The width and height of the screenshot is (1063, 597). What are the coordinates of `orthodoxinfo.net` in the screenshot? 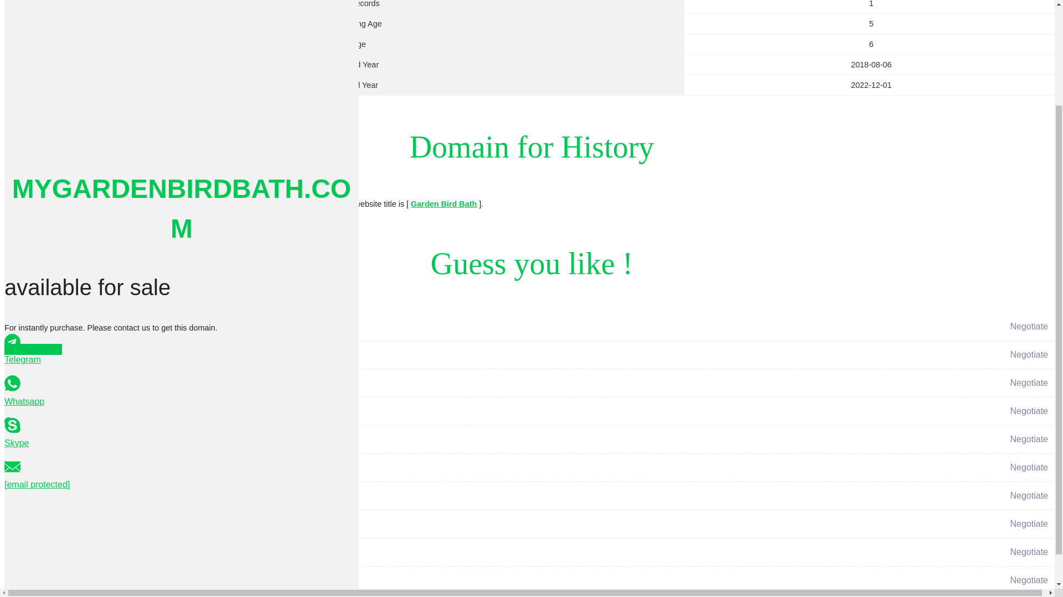 It's located at (357, 448).